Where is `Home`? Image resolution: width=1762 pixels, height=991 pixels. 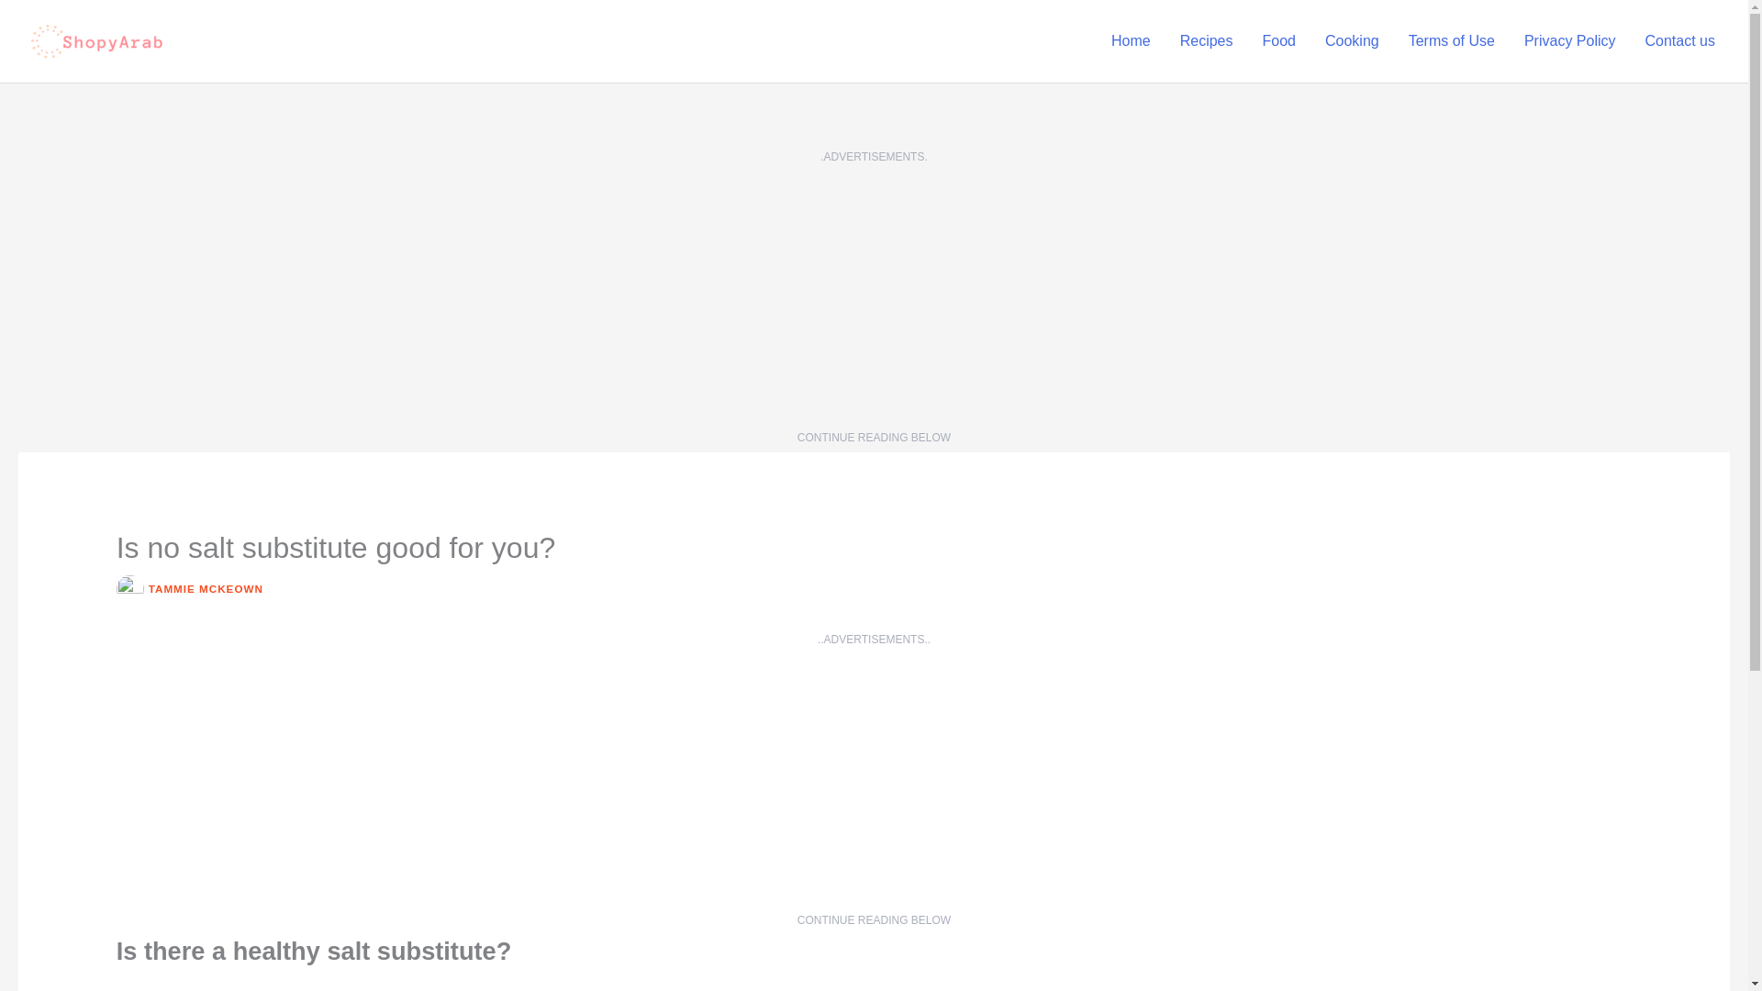
Home is located at coordinates (1131, 40).